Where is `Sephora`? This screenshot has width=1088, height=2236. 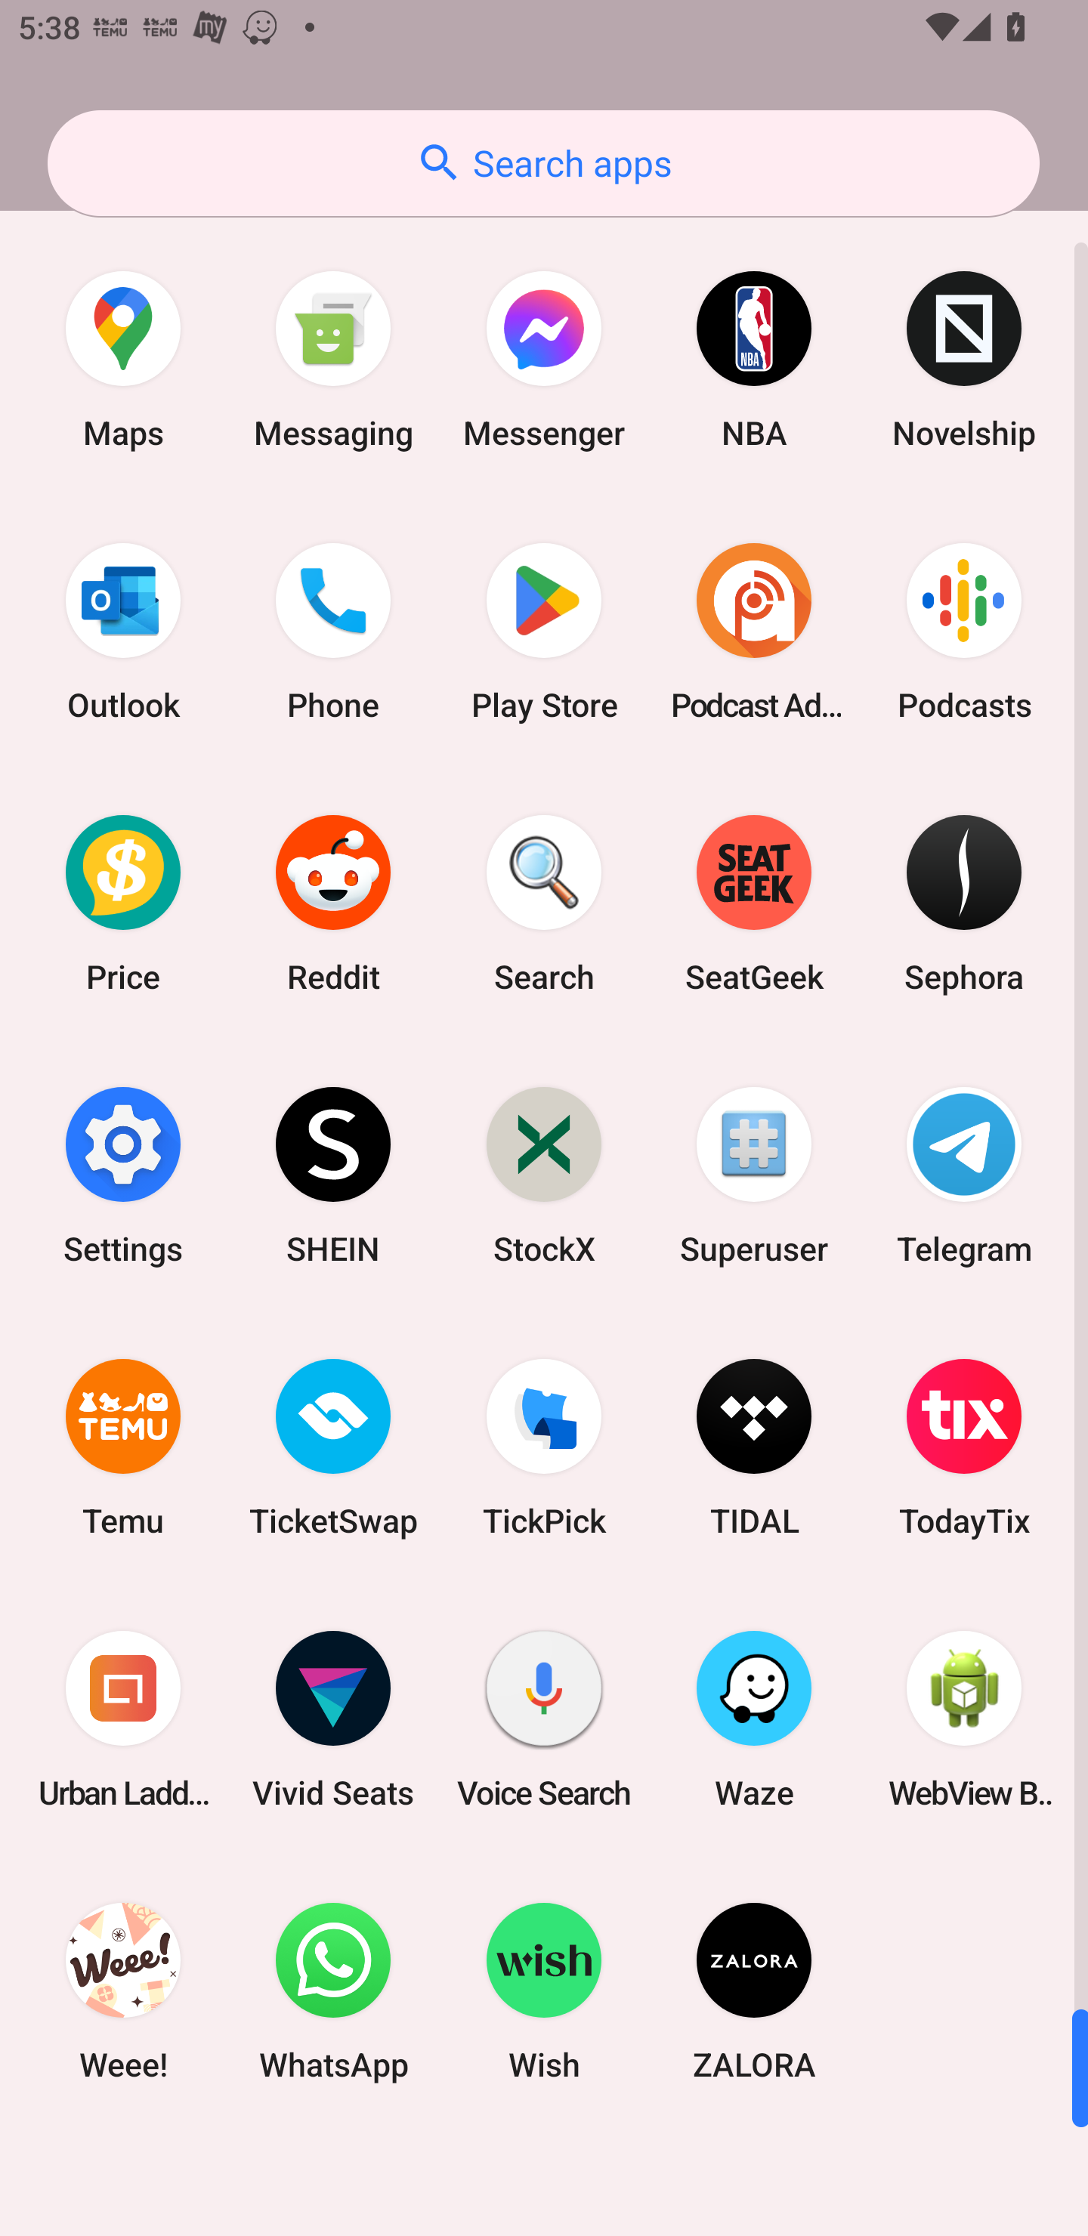 Sephora is located at coordinates (964, 903).